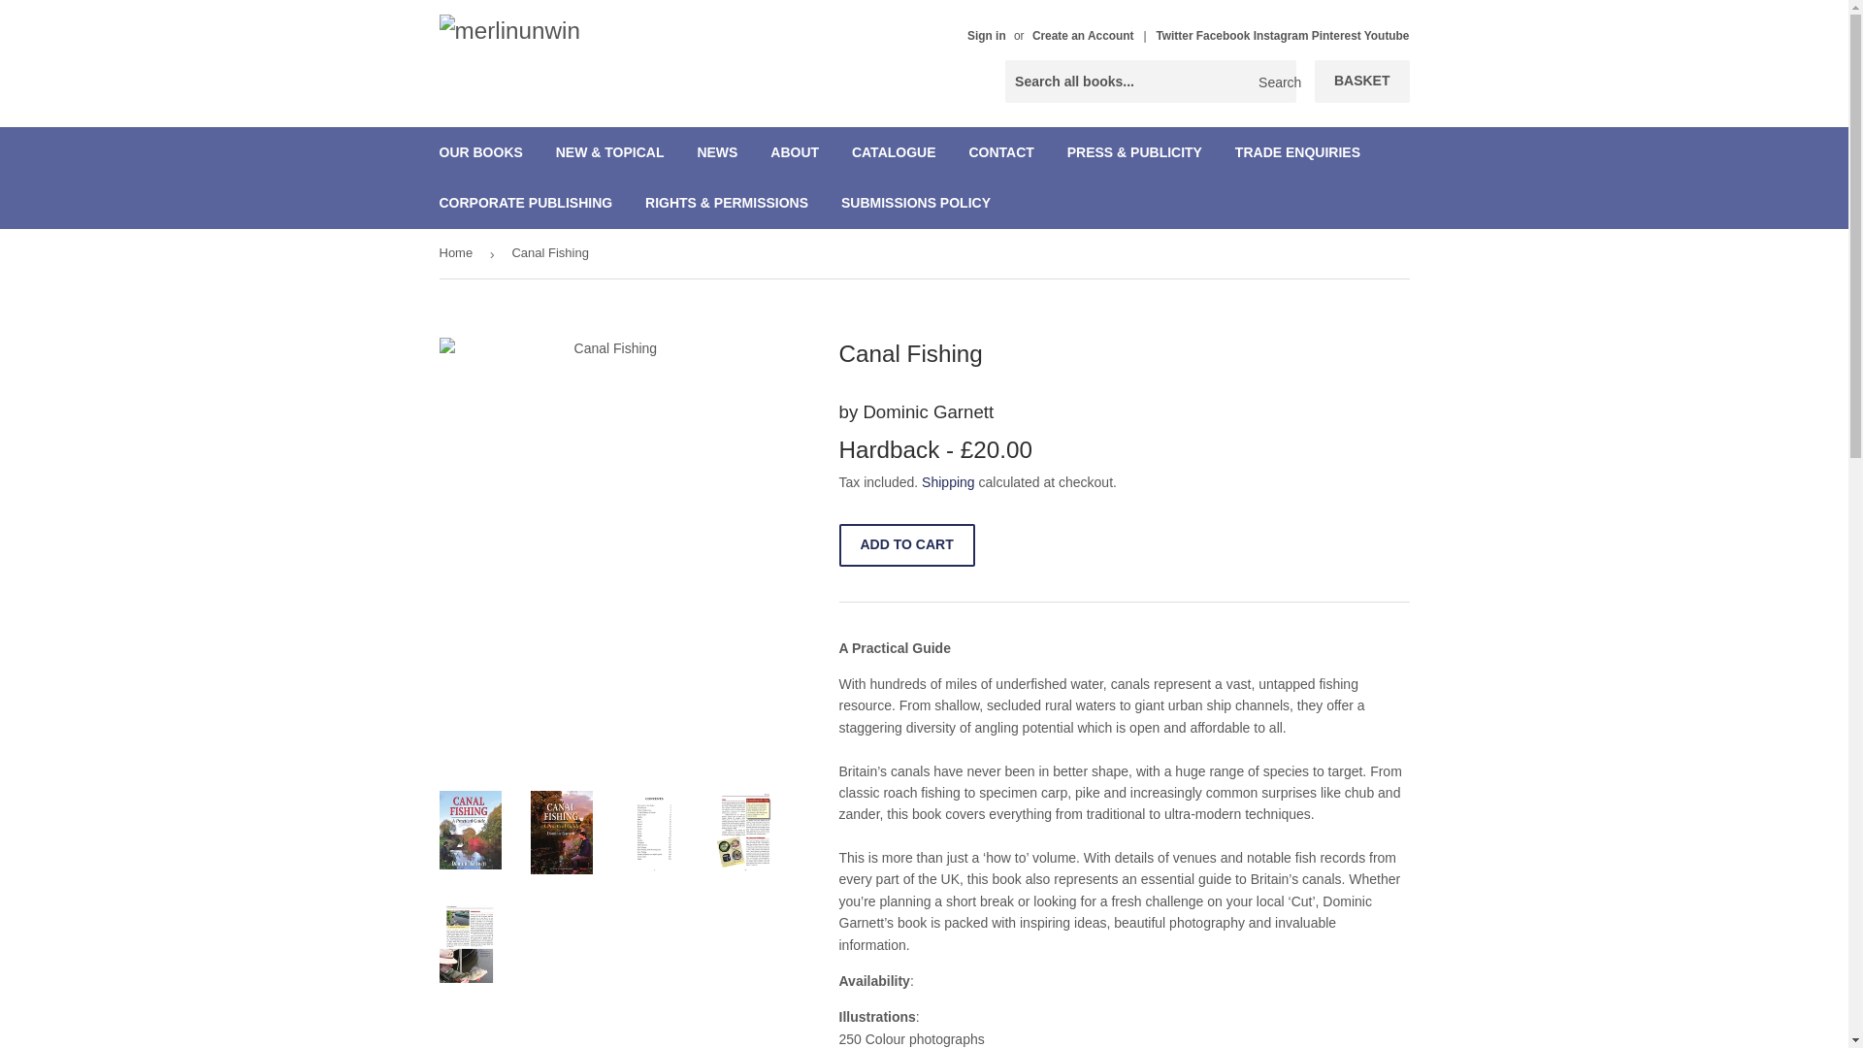  What do you see at coordinates (1225, 36) in the screenshot?
I see `Facebook` at bounding box center [1225, 36].